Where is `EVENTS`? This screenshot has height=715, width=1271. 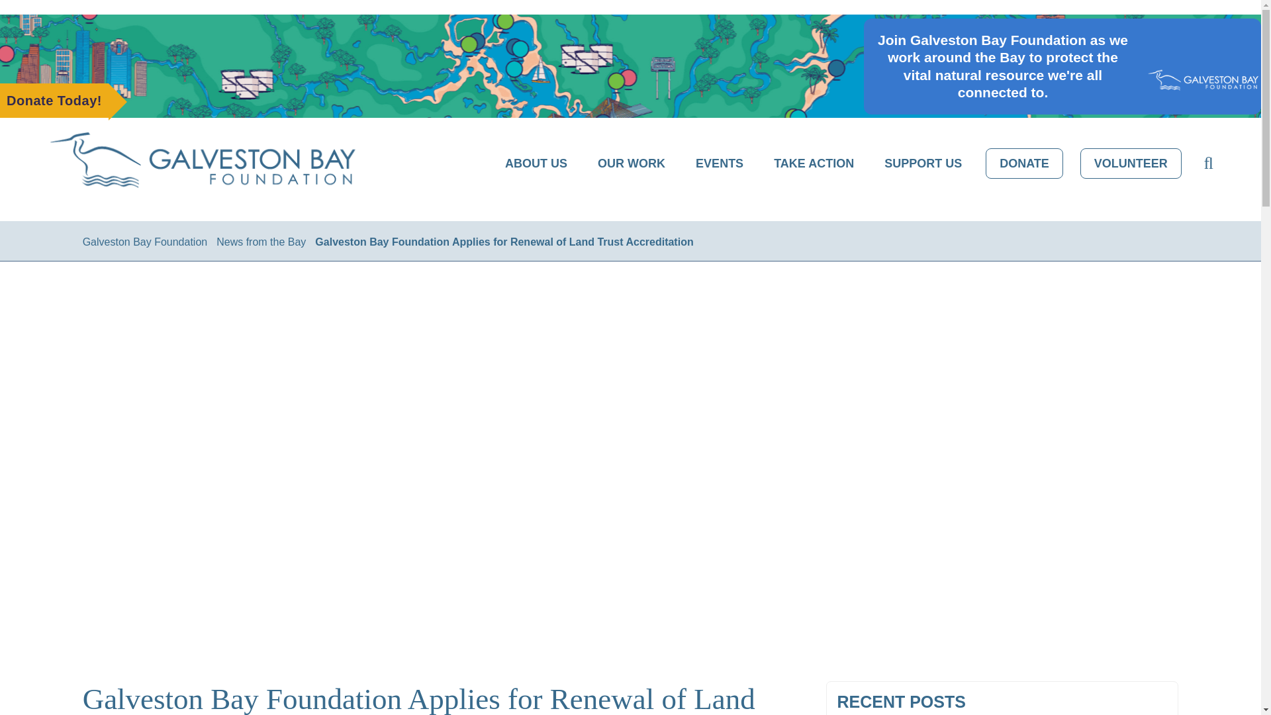 EVENTS is located at coordinates (719, 164).